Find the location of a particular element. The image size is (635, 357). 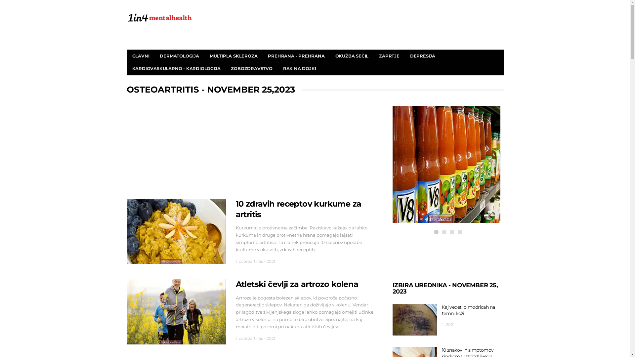

ZAPRTJE is located at coordinates (389, 56).